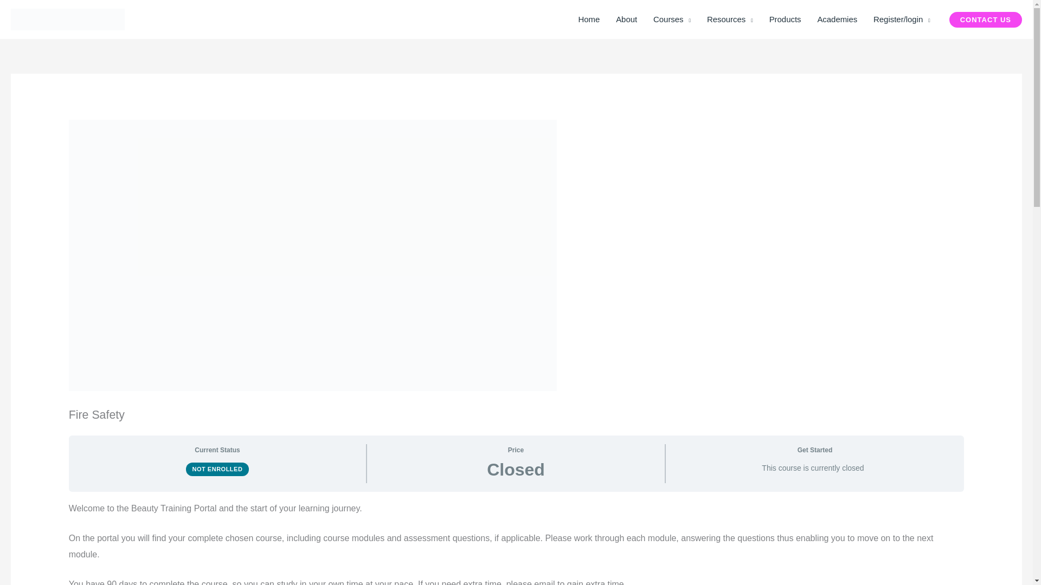 The height and width of the screenshot is (585, 1041). Describe the element at coordinates (627, 19) in the screenshot. I see `About` at that location.